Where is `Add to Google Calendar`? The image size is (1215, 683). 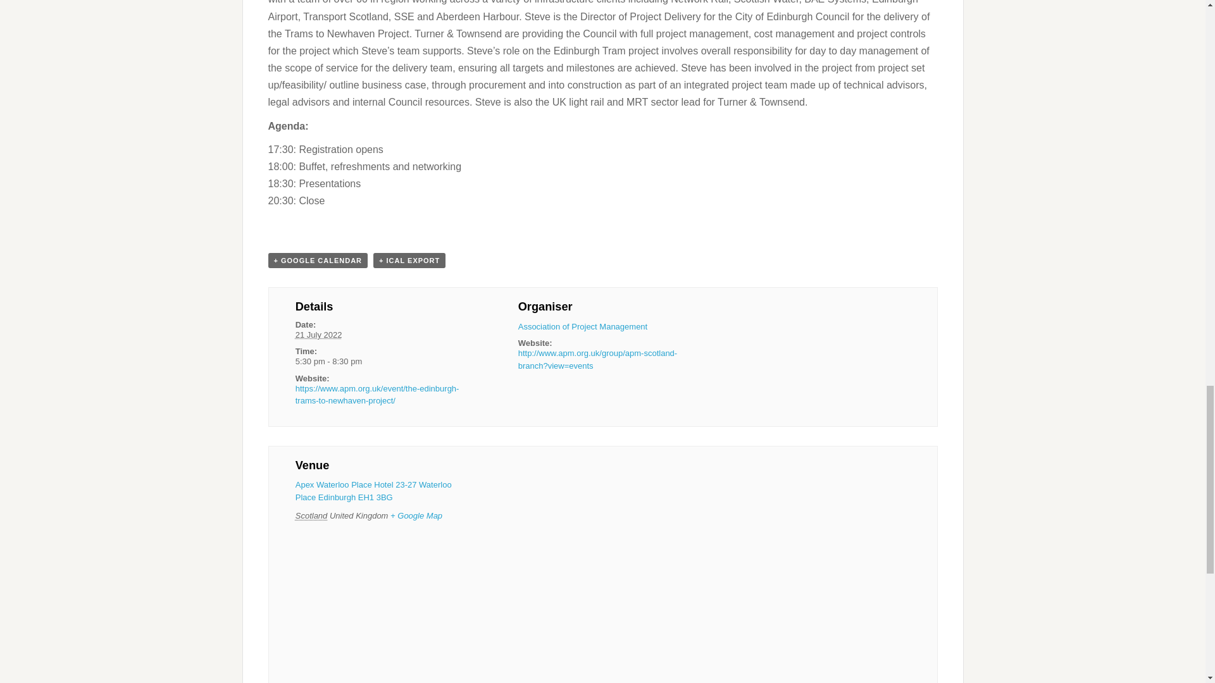 Add to Google Calendar is located at coordinates (318, 261).